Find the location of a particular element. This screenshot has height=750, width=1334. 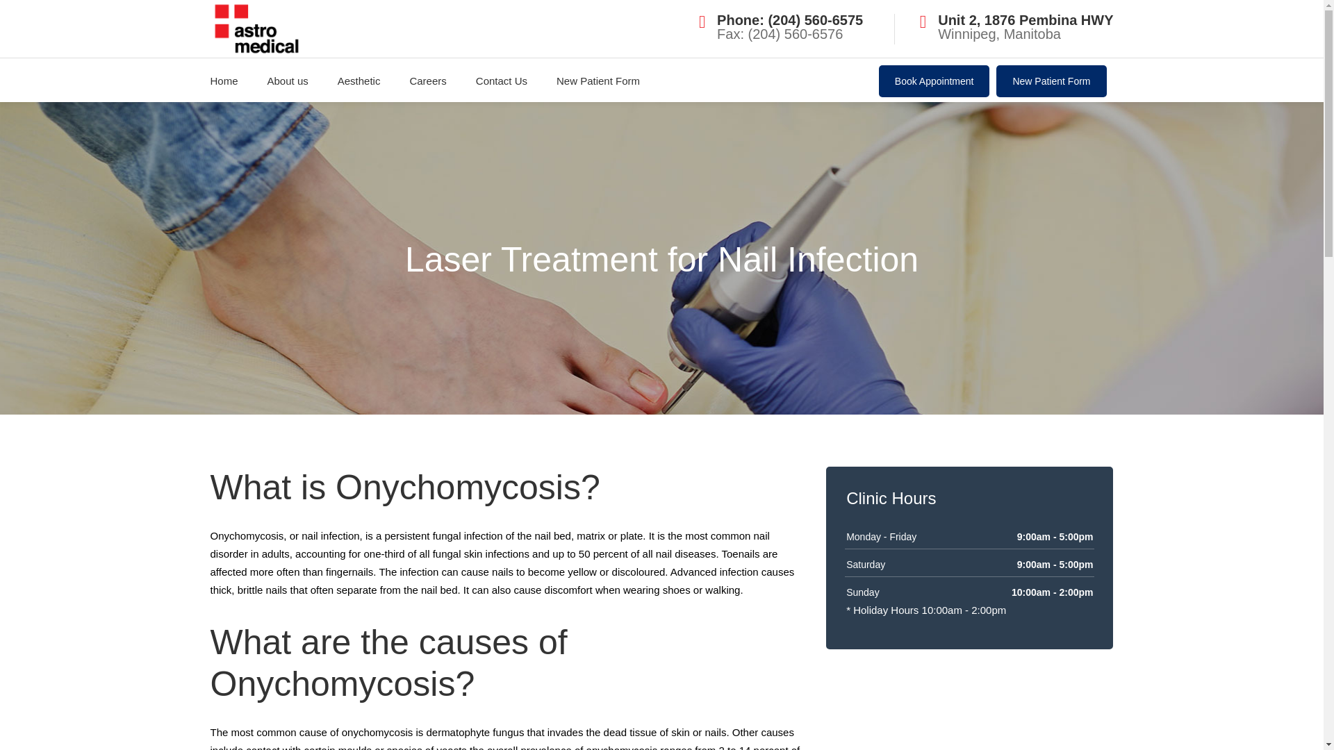

About us is located at coordinates (288, 80).